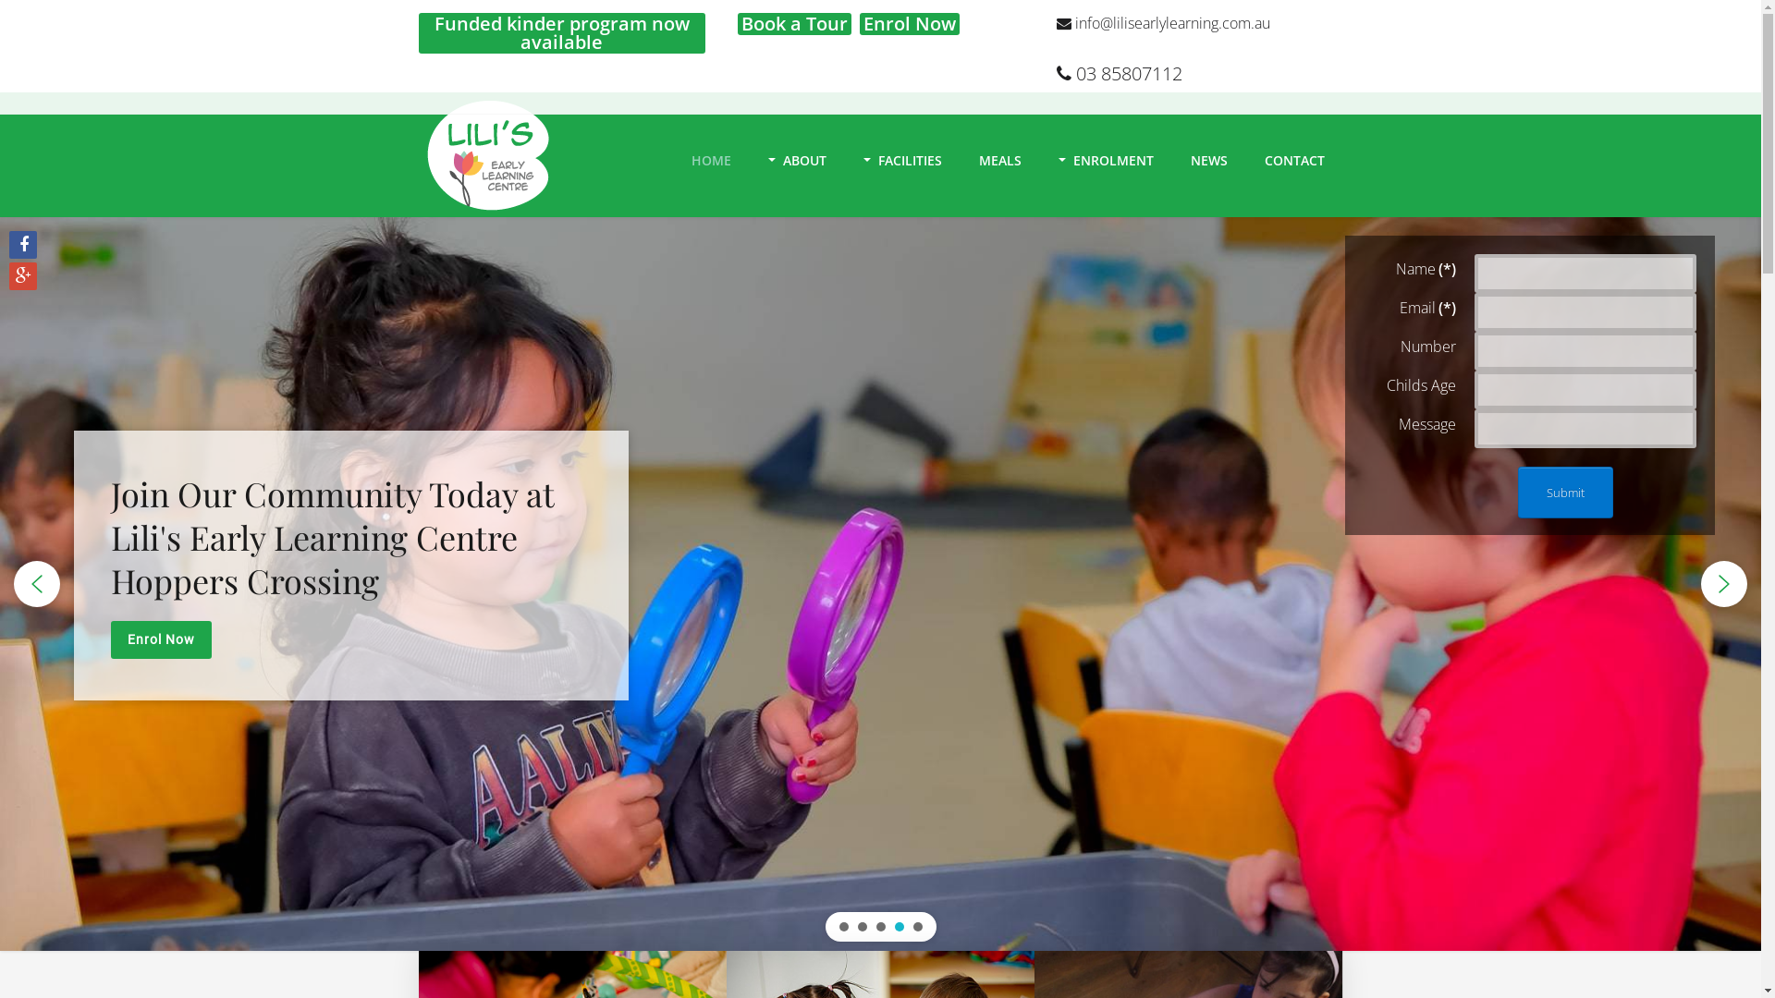 The height and width of the screenshot is (998, 1775). I want to click on Submit, so click(1566, 493).